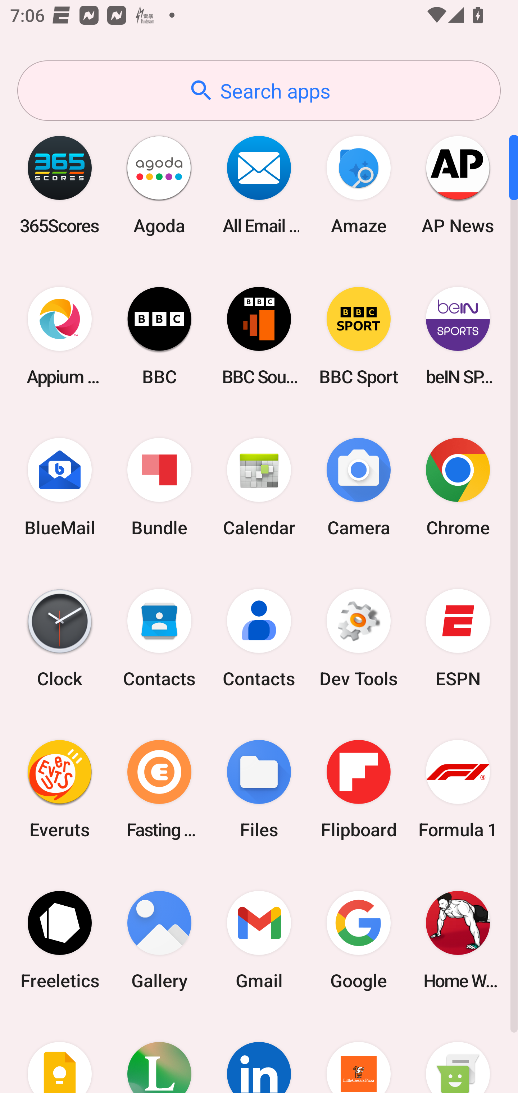  What do you see at coordinates (259, 336) in the screenshot?
I see `BBC Sounds` at bounding box center [259, 336].